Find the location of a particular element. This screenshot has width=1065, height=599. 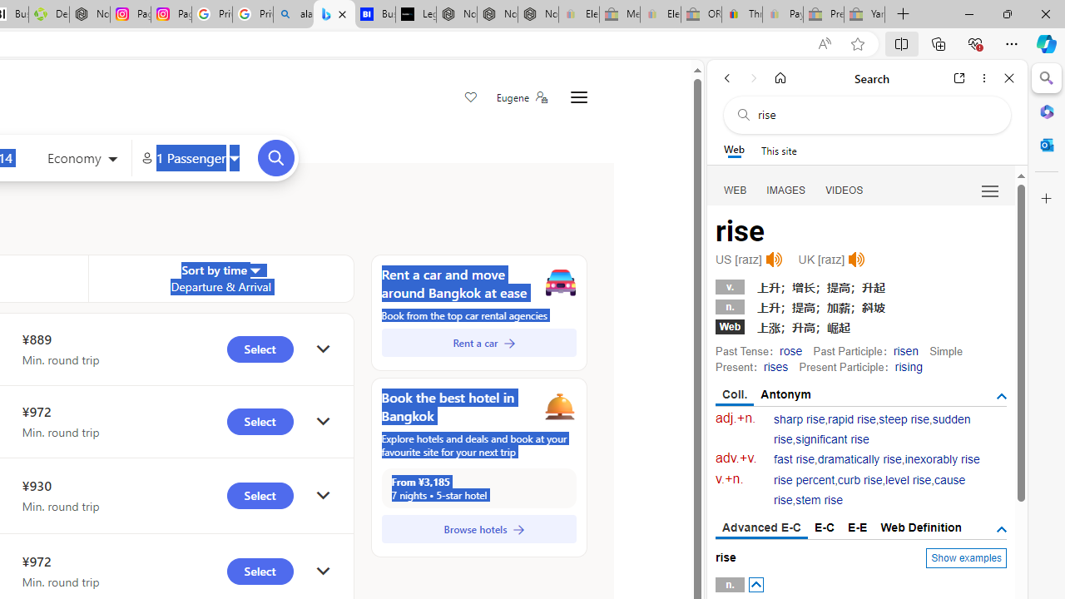

Sort by time Sorter Departure & Arrival is located at coordinates (220, 278).